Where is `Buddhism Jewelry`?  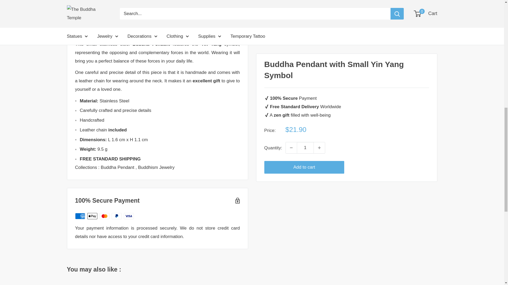 Buddhism Jewelry is located at coordinates (156, 167).